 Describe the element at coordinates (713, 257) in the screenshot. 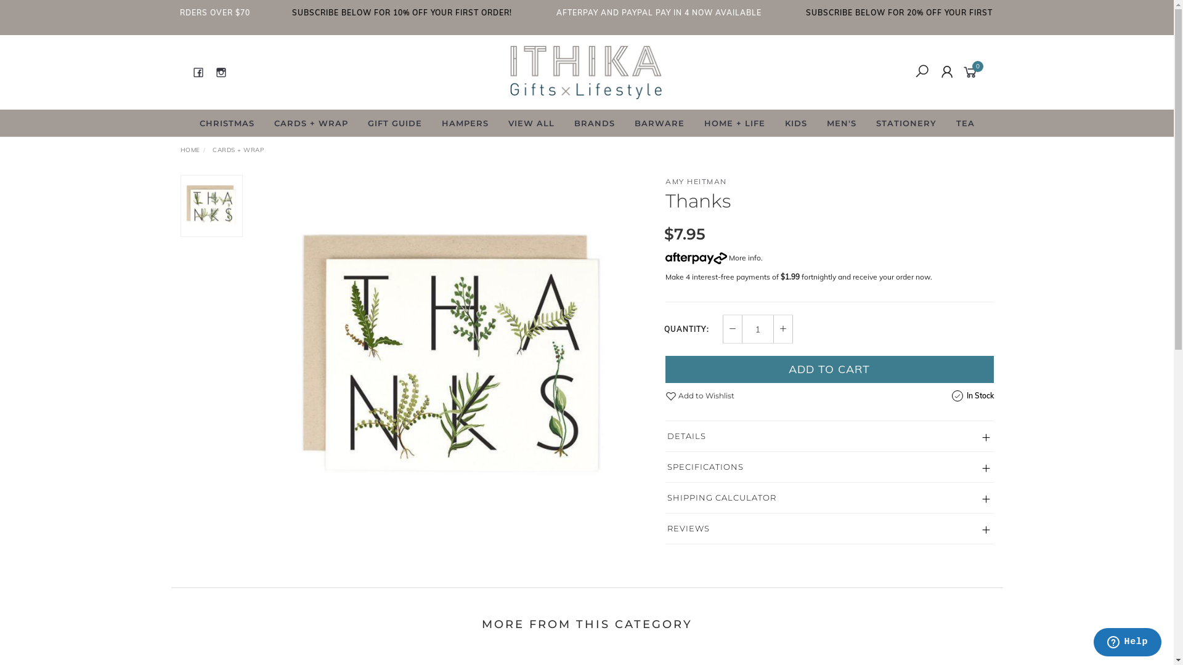

I see `More info` at that location.